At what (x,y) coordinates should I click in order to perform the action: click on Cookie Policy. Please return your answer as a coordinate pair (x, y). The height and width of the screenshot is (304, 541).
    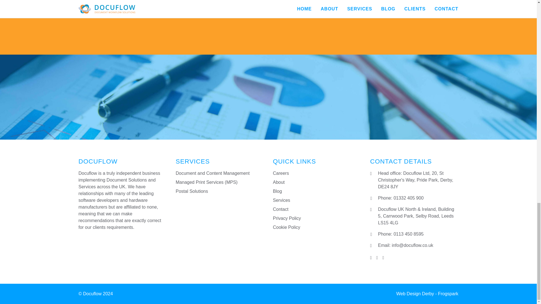
    Looking at the image, I should click on (286, 227).